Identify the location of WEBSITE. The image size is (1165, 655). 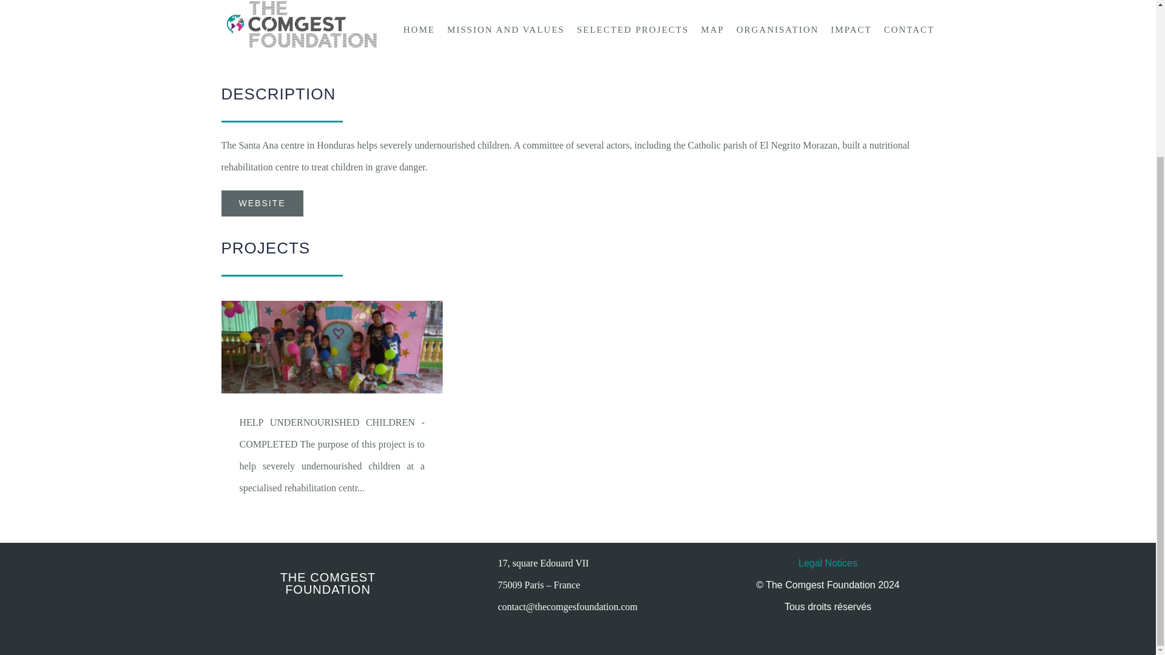
(262, 204).